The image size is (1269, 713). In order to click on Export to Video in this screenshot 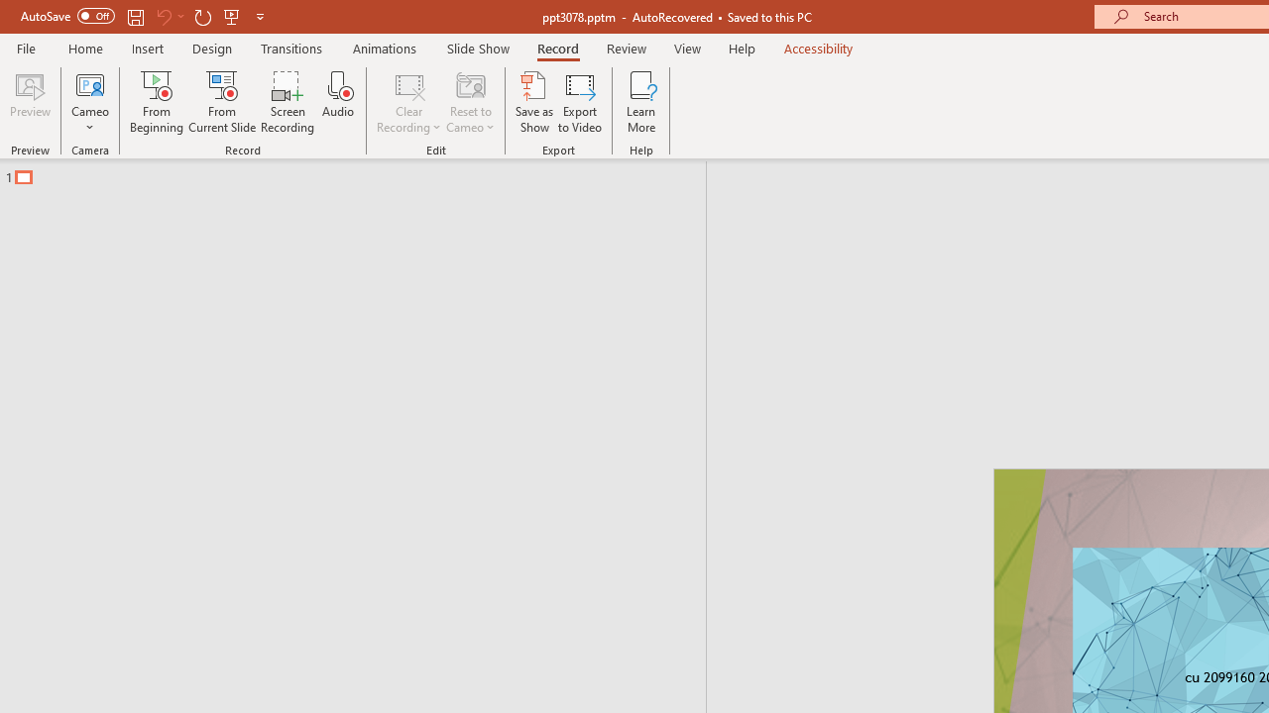, I will do `click(580, 101)`.